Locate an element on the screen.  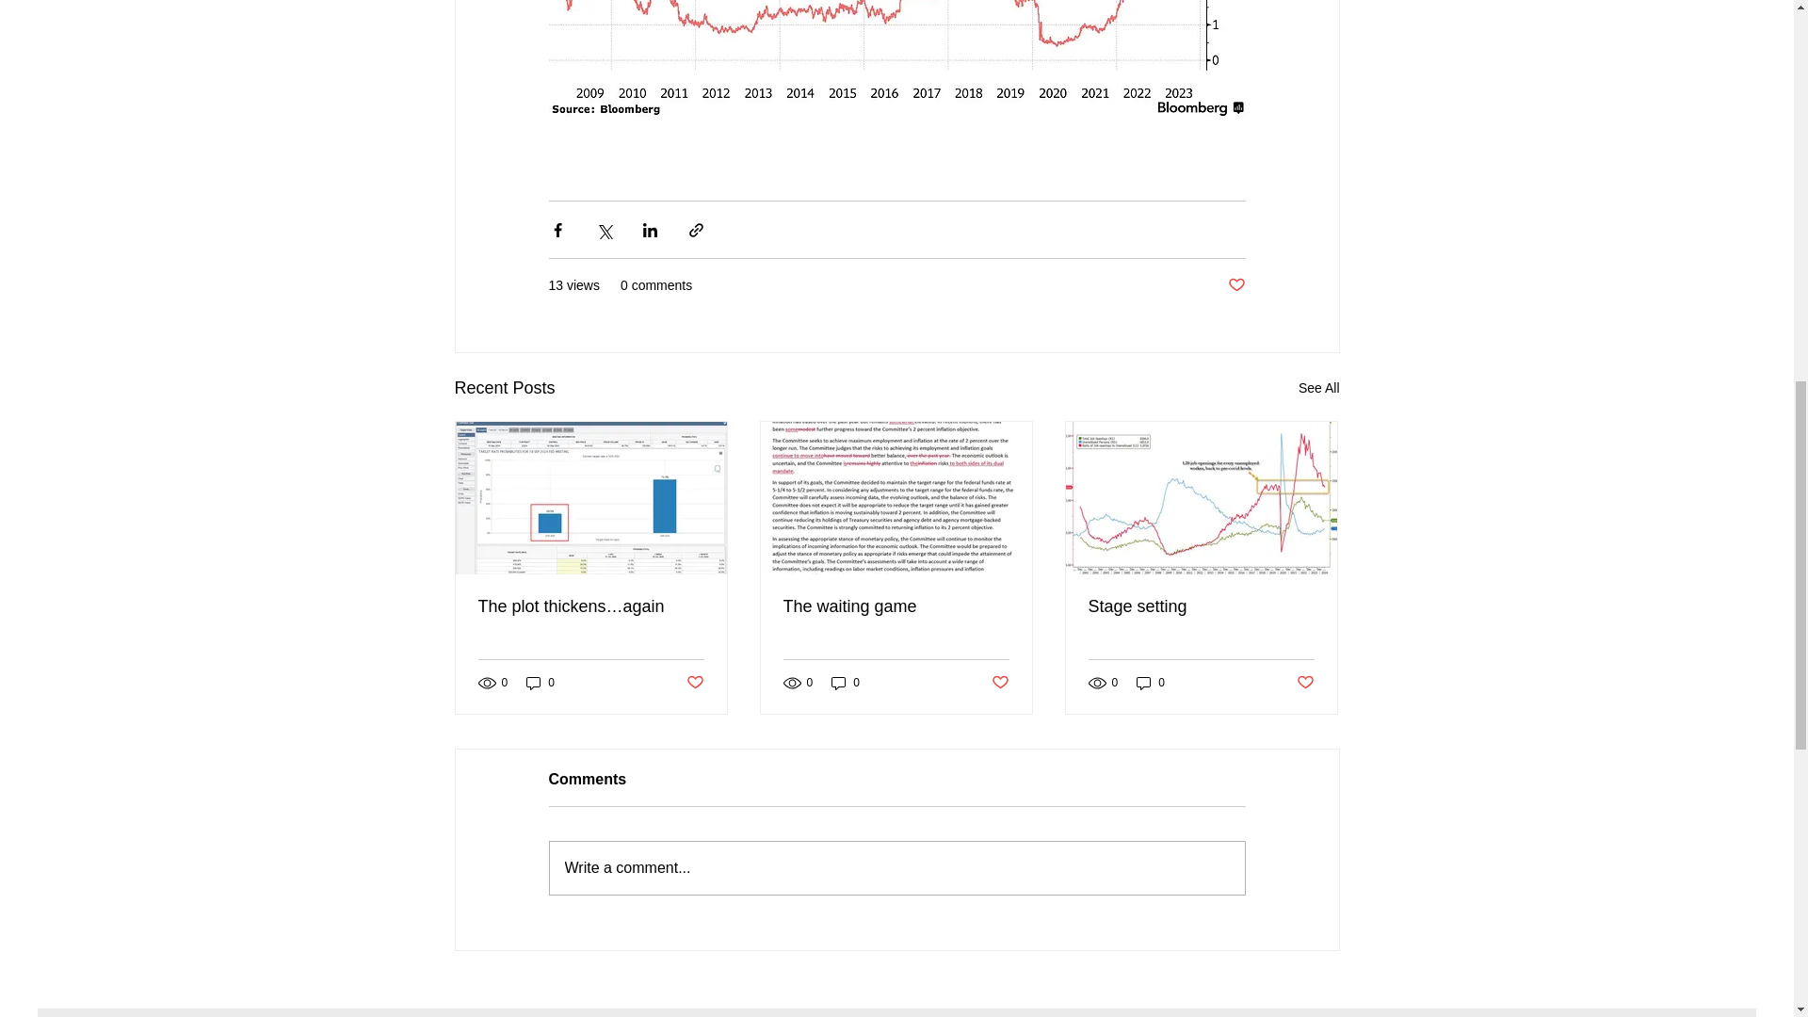
0 is located at coordinates (846, 684).